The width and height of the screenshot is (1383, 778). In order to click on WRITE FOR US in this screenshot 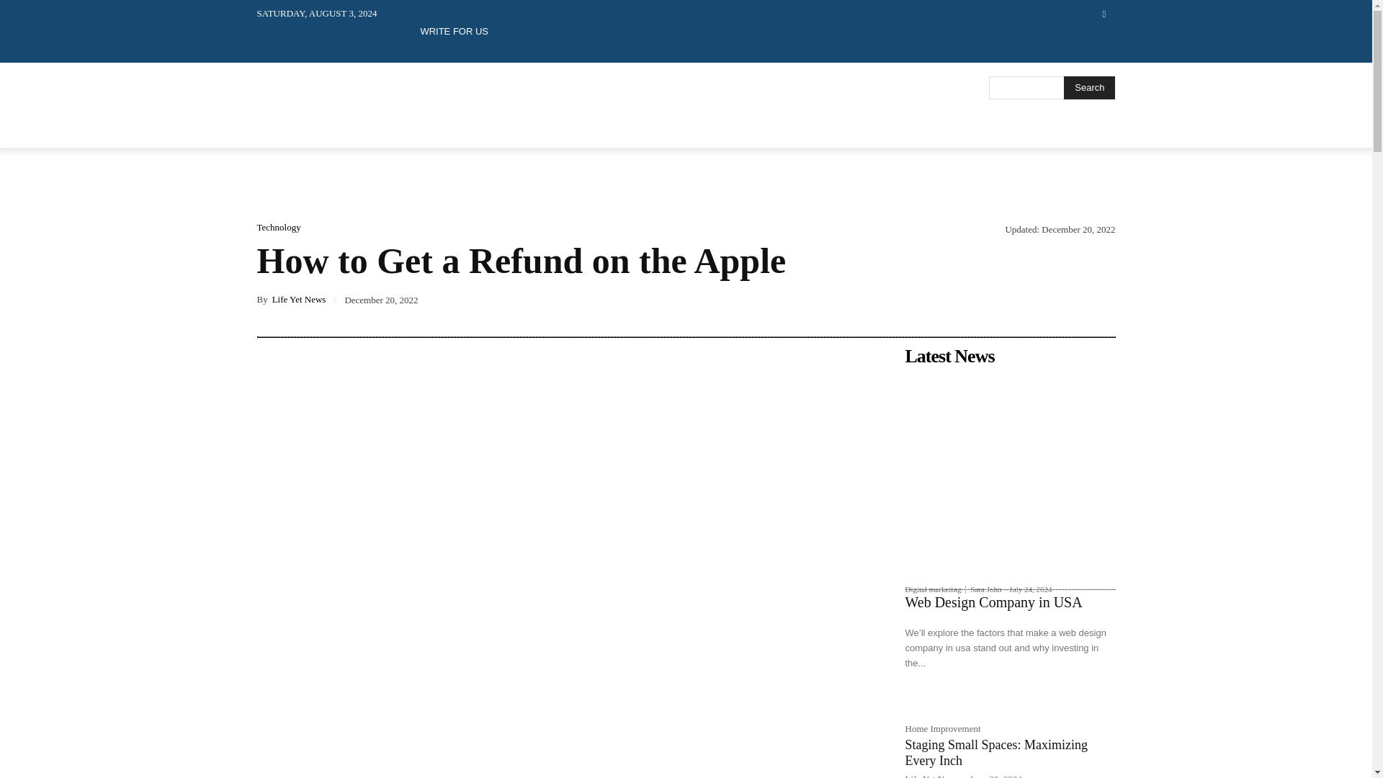, I will do `click(454, 30)`.